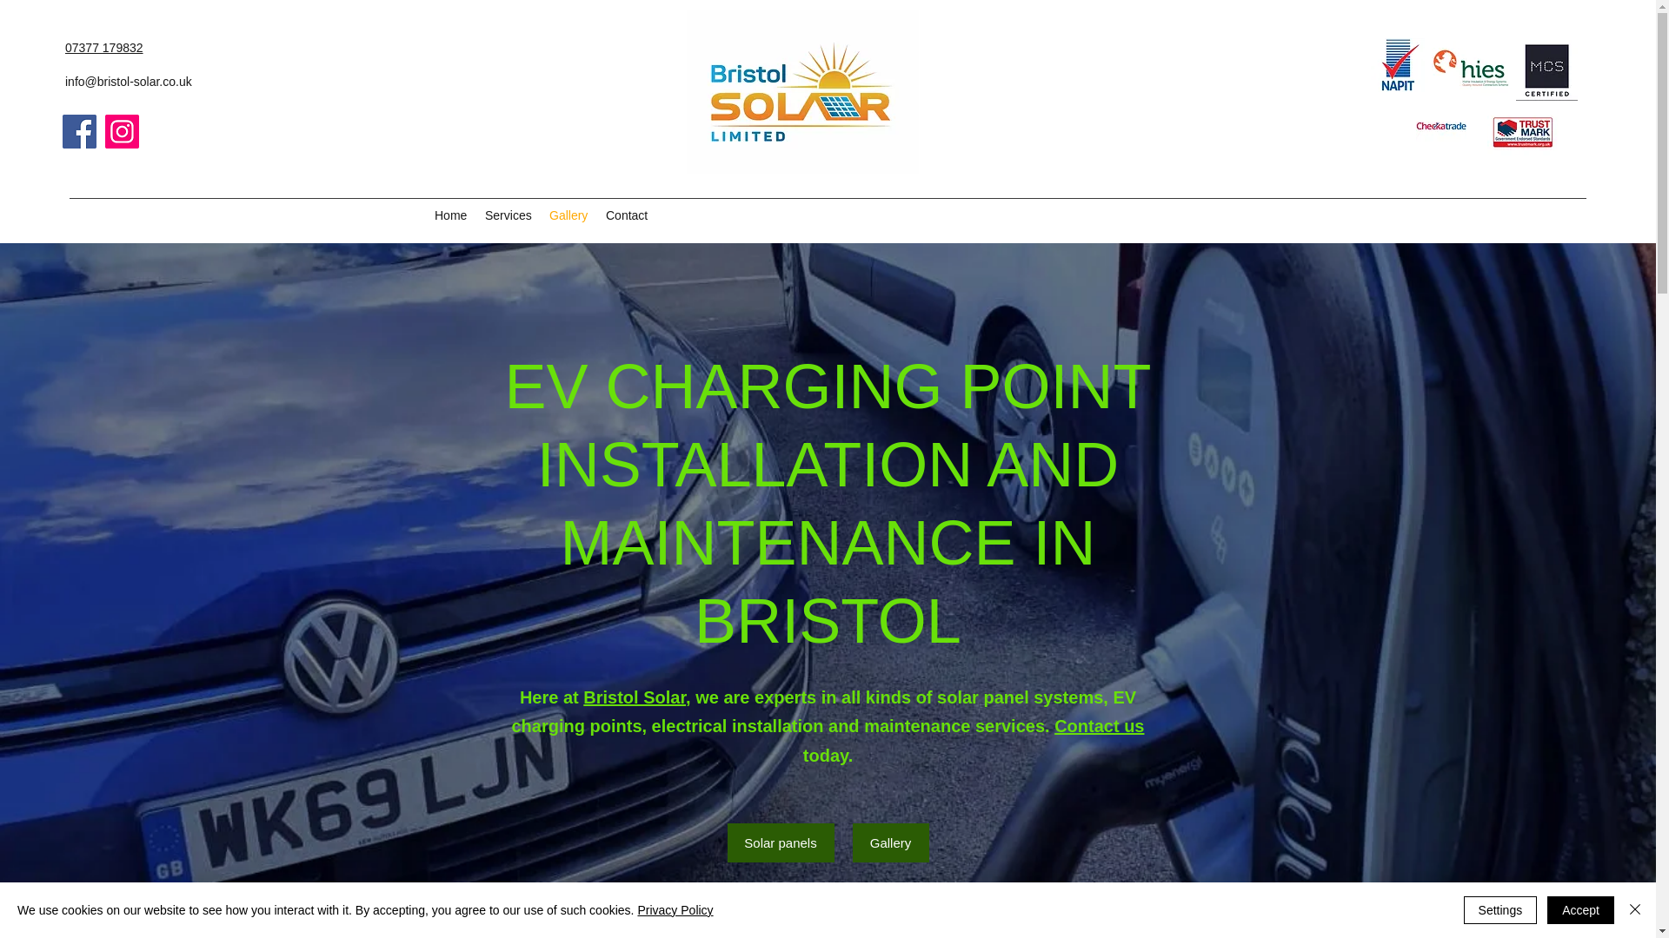  I want to click on Services, so click(508, 215).